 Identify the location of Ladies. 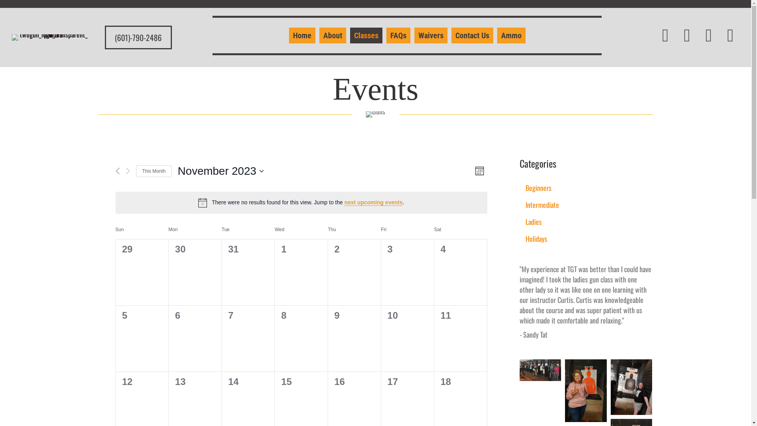
(586, 222).